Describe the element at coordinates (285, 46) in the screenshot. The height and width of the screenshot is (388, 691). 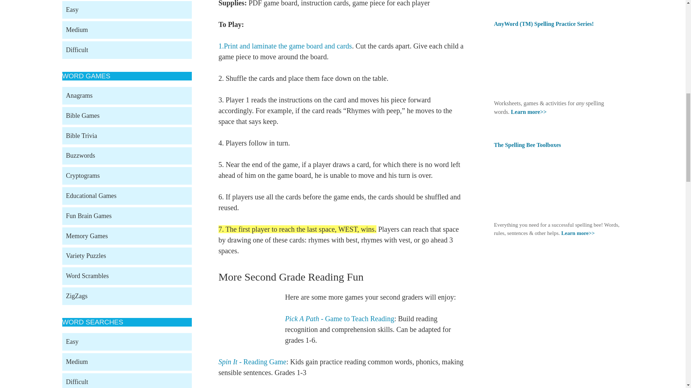
I see `1.Print and laminate the game board and cards` at that location.